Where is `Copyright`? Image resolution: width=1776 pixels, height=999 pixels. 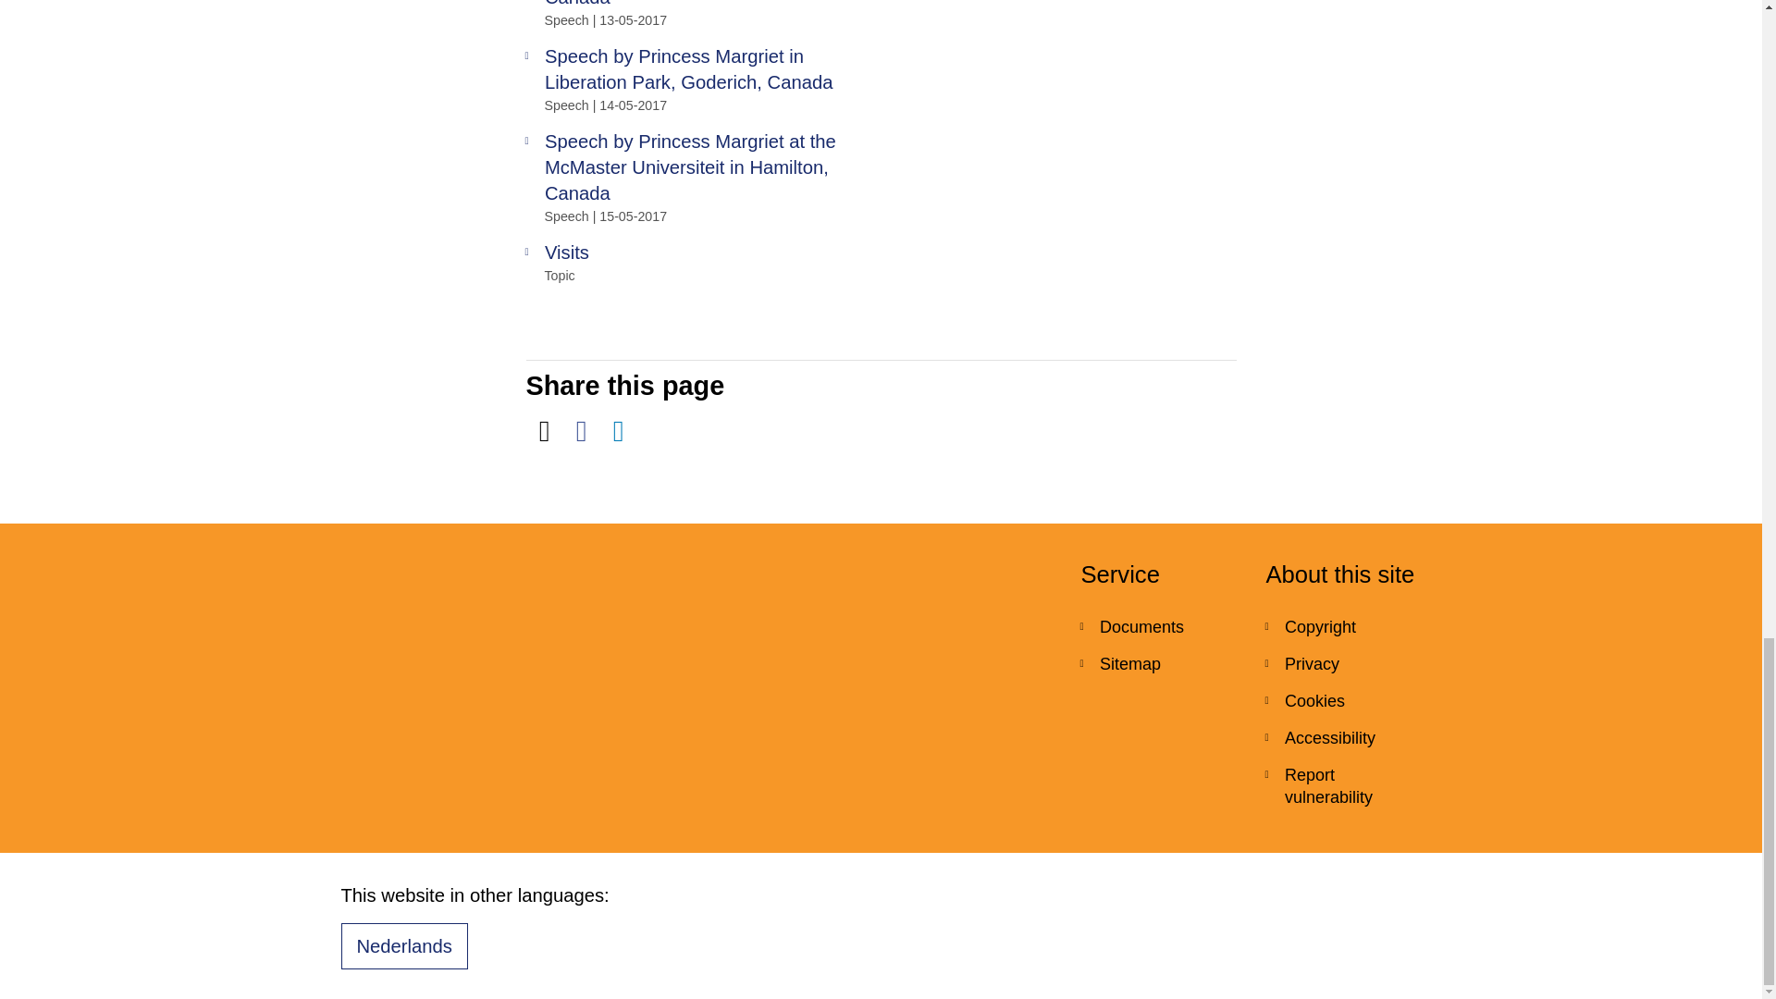
Copyright is located at coordinates (1343, 626).